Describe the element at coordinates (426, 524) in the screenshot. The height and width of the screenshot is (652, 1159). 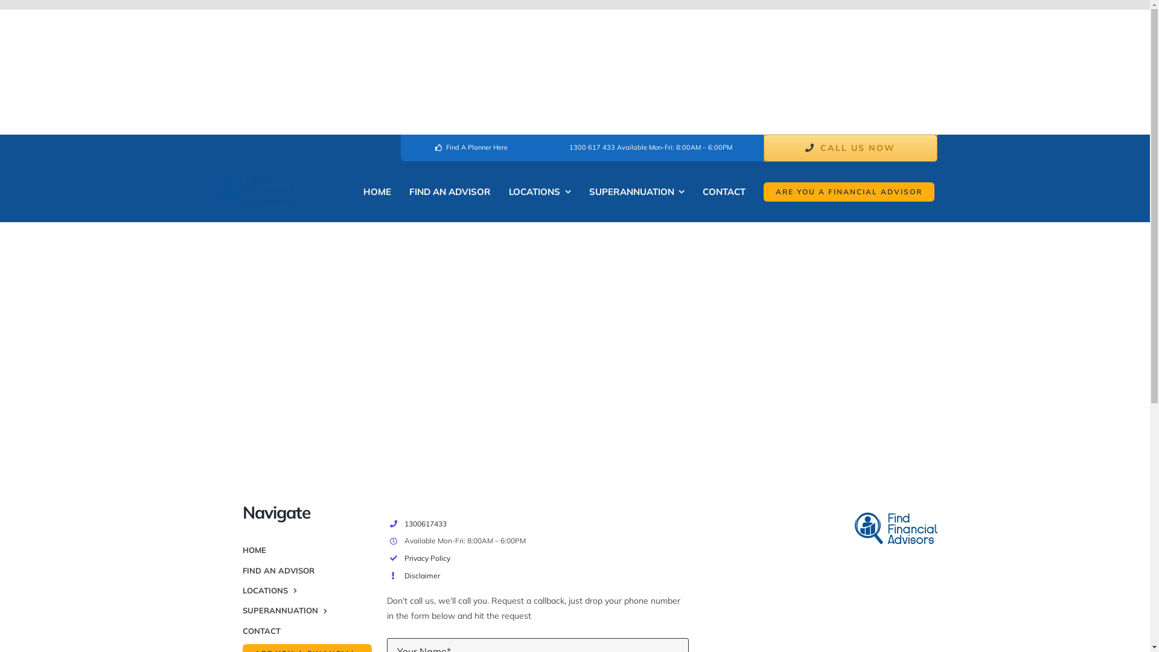
I see `1300617433` at that location.